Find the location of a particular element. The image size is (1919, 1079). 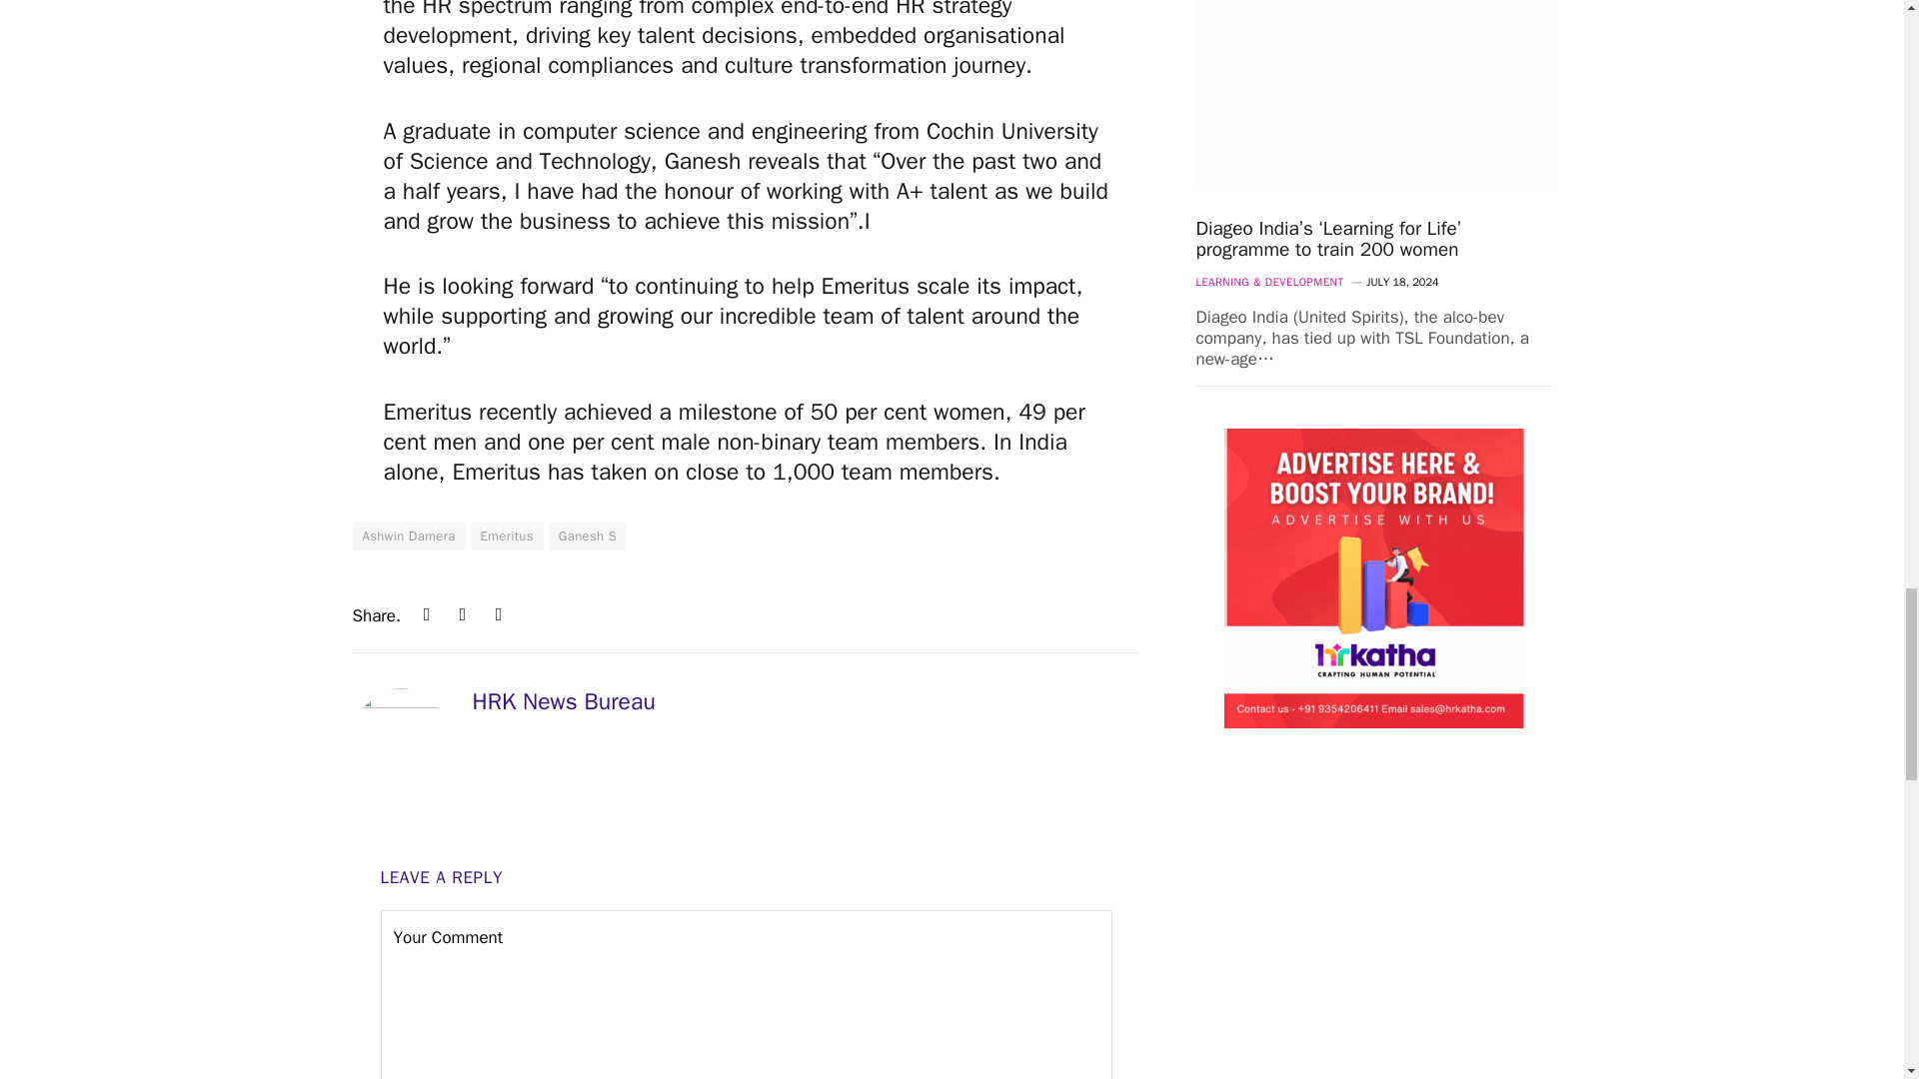

Share on LinkedIn is located at coordinates (426, 613).